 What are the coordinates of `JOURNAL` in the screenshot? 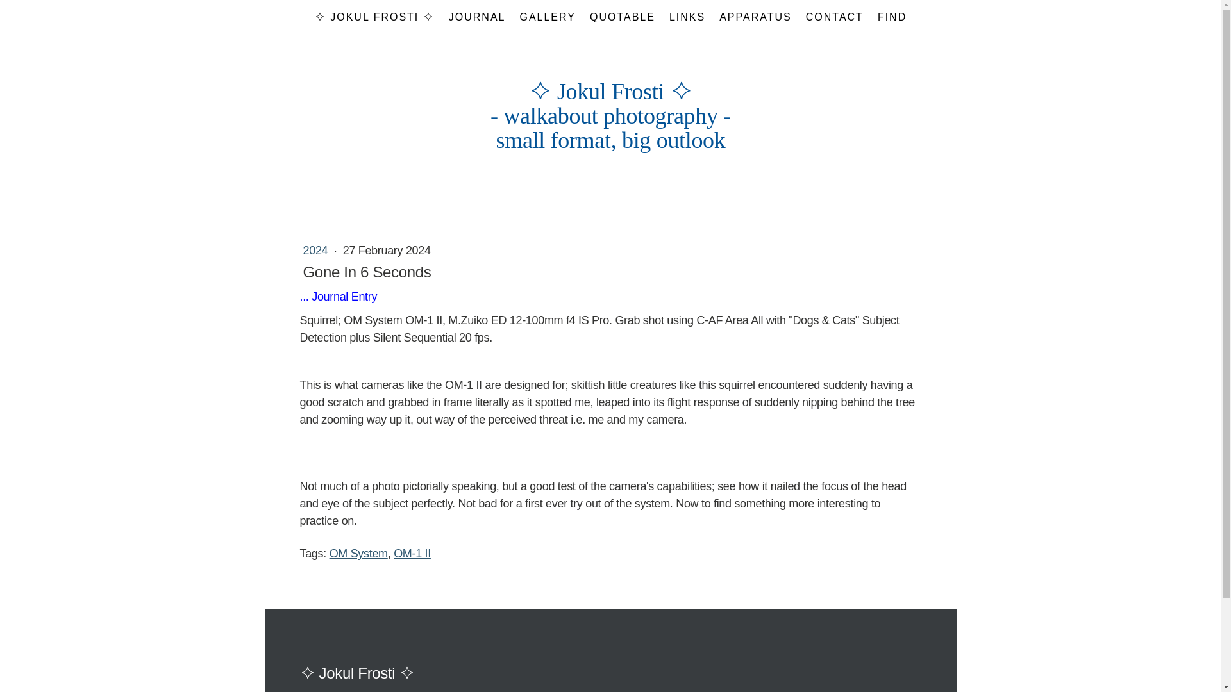 It's located at (477, 17).